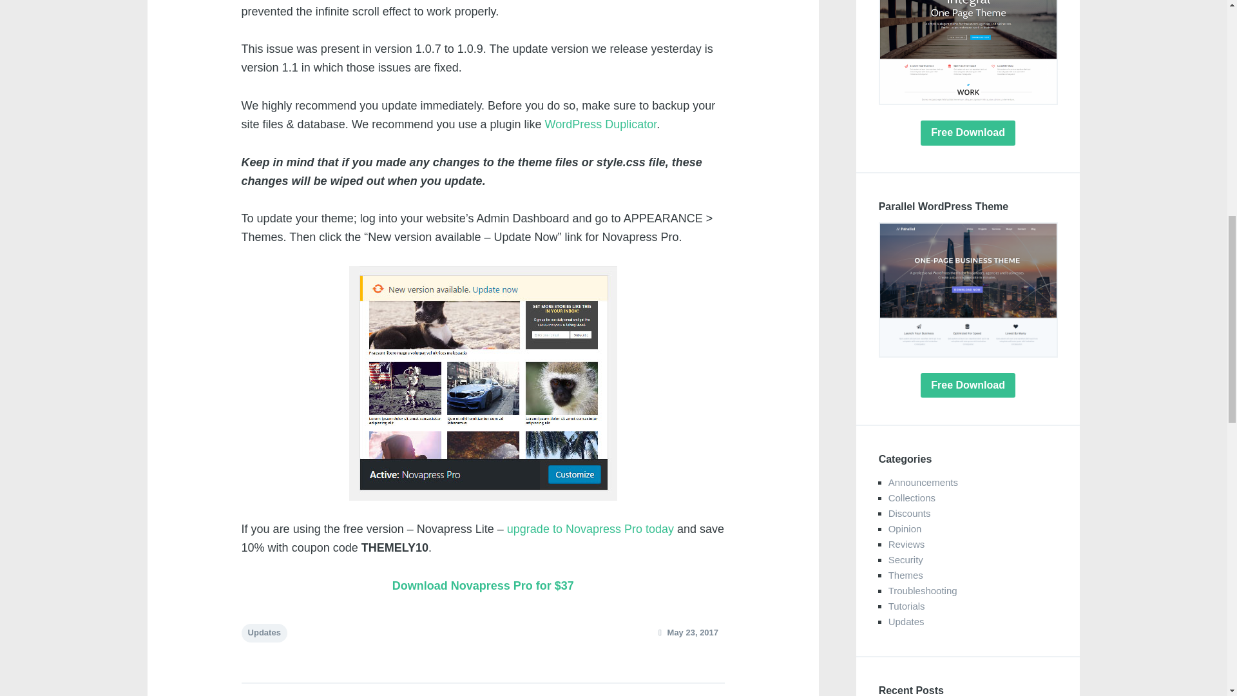 Image resolution: width=1237 pixels, height=696 pixels. Describe the element at coordinates (905, 559) in the screenshot. I see `Security` at that location.